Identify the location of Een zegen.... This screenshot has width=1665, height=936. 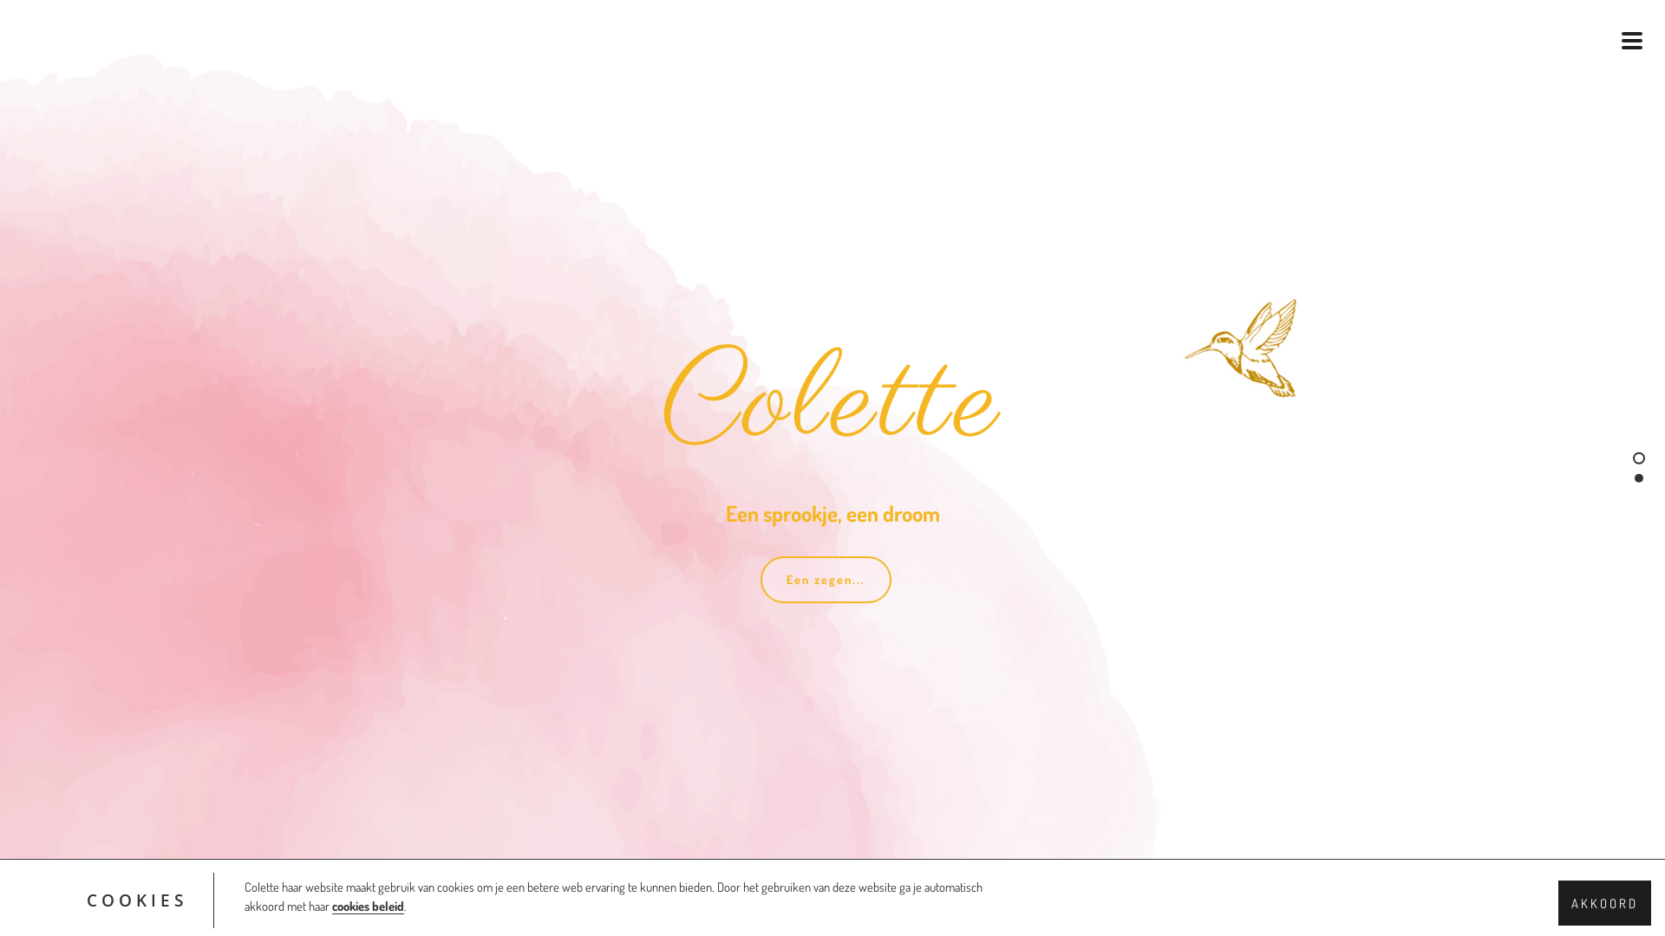
(826, 580).